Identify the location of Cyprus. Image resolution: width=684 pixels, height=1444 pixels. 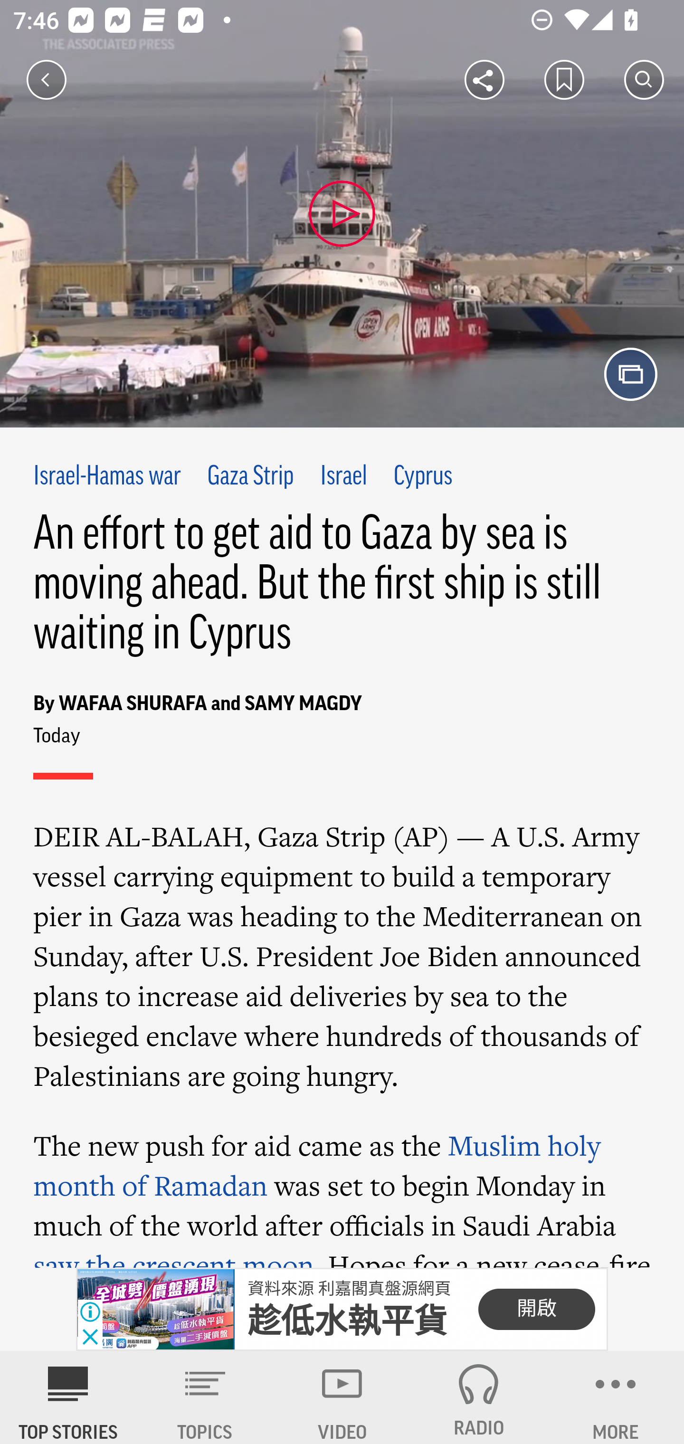
(423, 477).